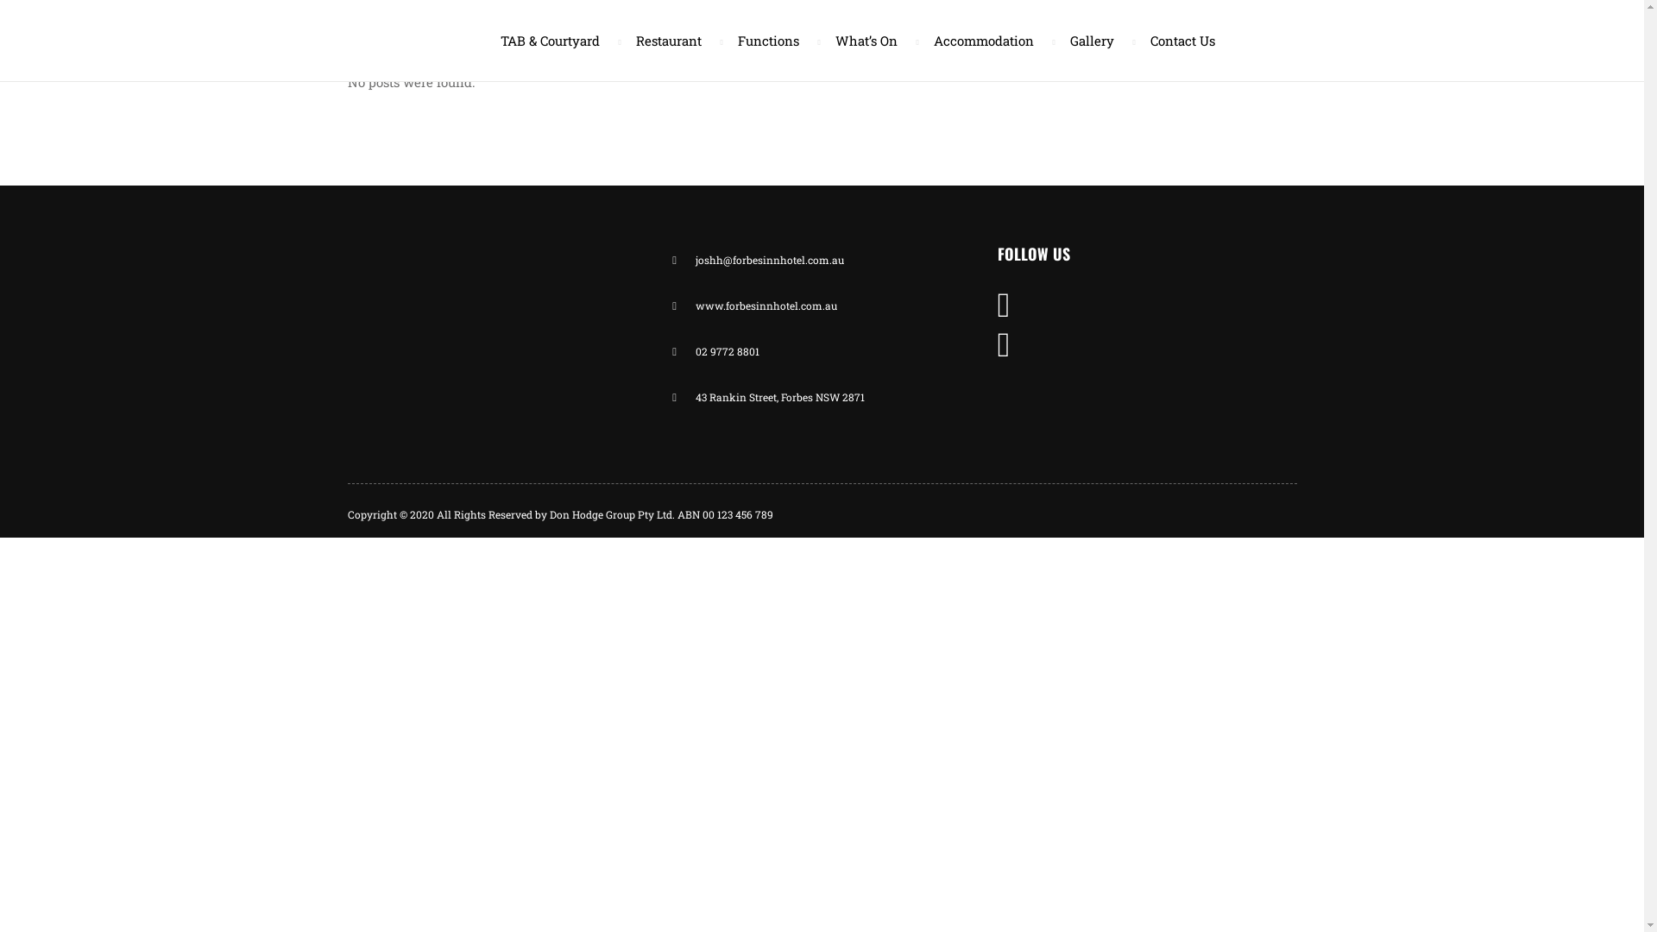 Image resolution: width=1657 pixels, height=932 pixels. Describe the element at coordinates (1096, 41) in the screenshot. I see `Gallery` at that location.